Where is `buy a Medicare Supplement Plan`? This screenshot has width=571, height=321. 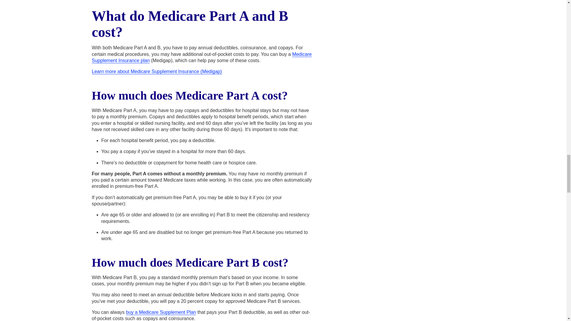
buy a Medicare Supplement Plan is located at coordinates (161, 312).